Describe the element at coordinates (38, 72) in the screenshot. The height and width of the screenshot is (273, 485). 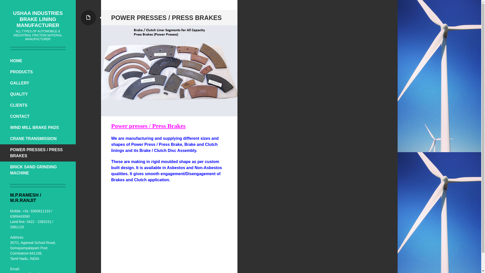
I see `PRODUCTS` at that location.